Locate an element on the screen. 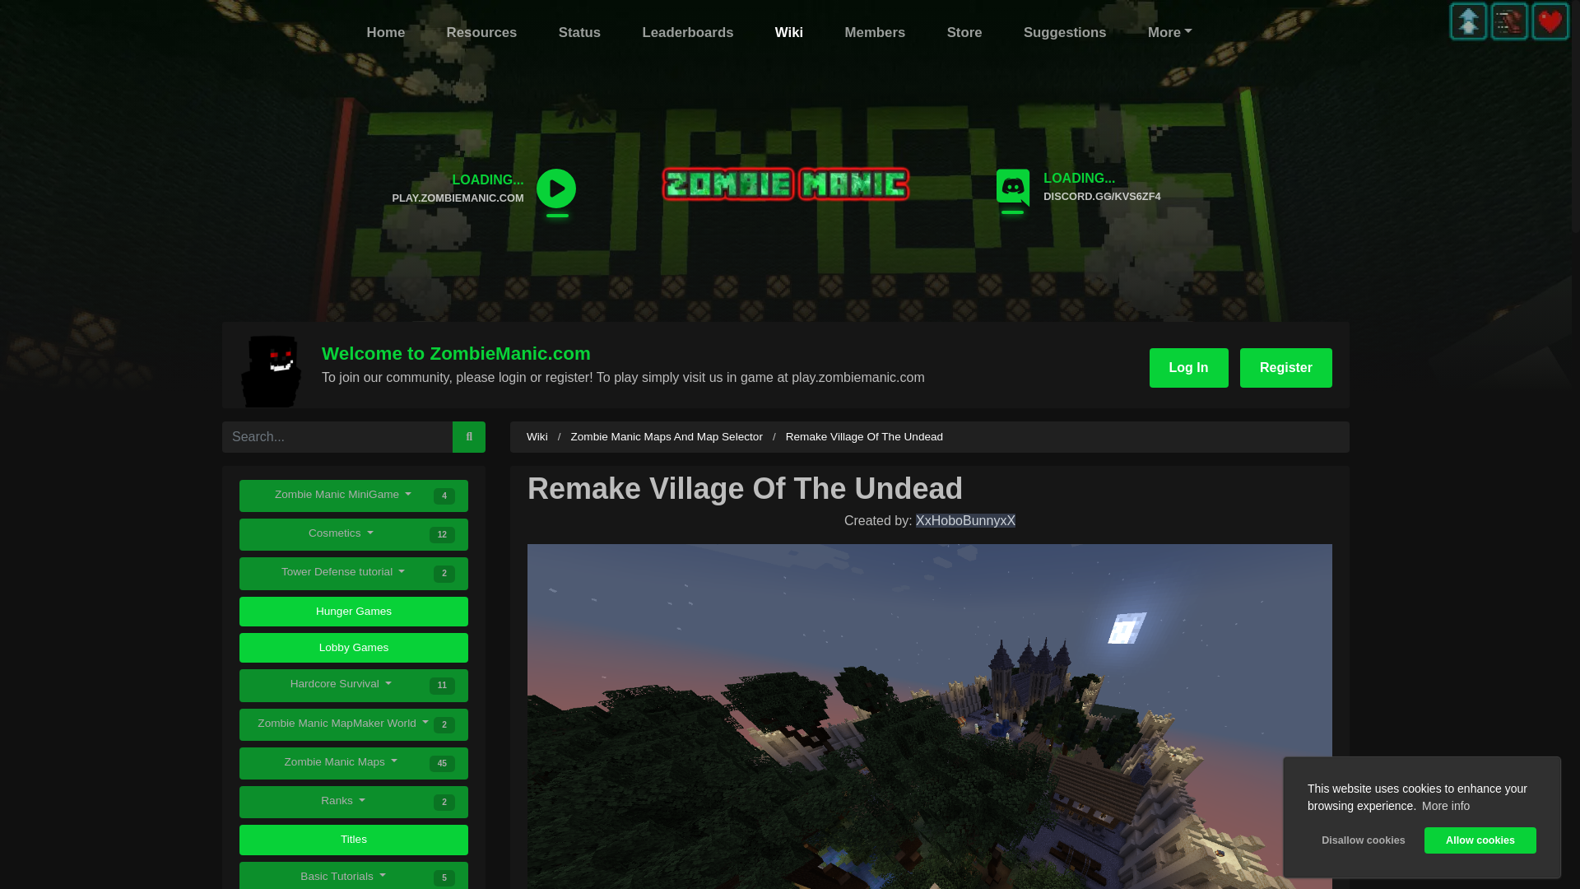 Image resolution: width=1580 pixels, height=889 pixels. Leaderboards is located at coordinates (686, 33).